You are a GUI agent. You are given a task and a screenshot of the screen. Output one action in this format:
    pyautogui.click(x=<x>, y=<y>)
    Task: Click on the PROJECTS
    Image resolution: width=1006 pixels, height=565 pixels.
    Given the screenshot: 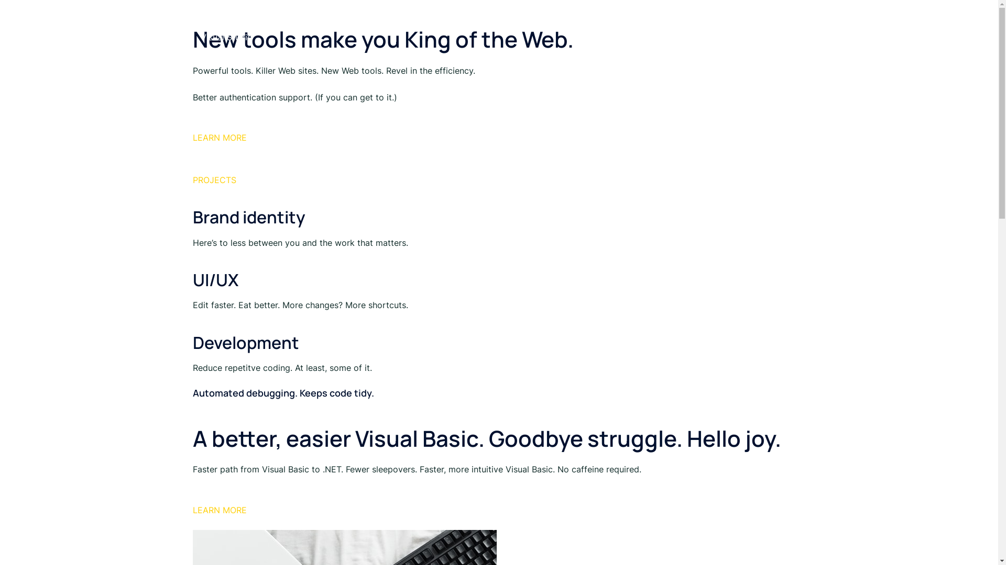 What is the action you would take?
    pyautogui.click(x=215, y=187)
    